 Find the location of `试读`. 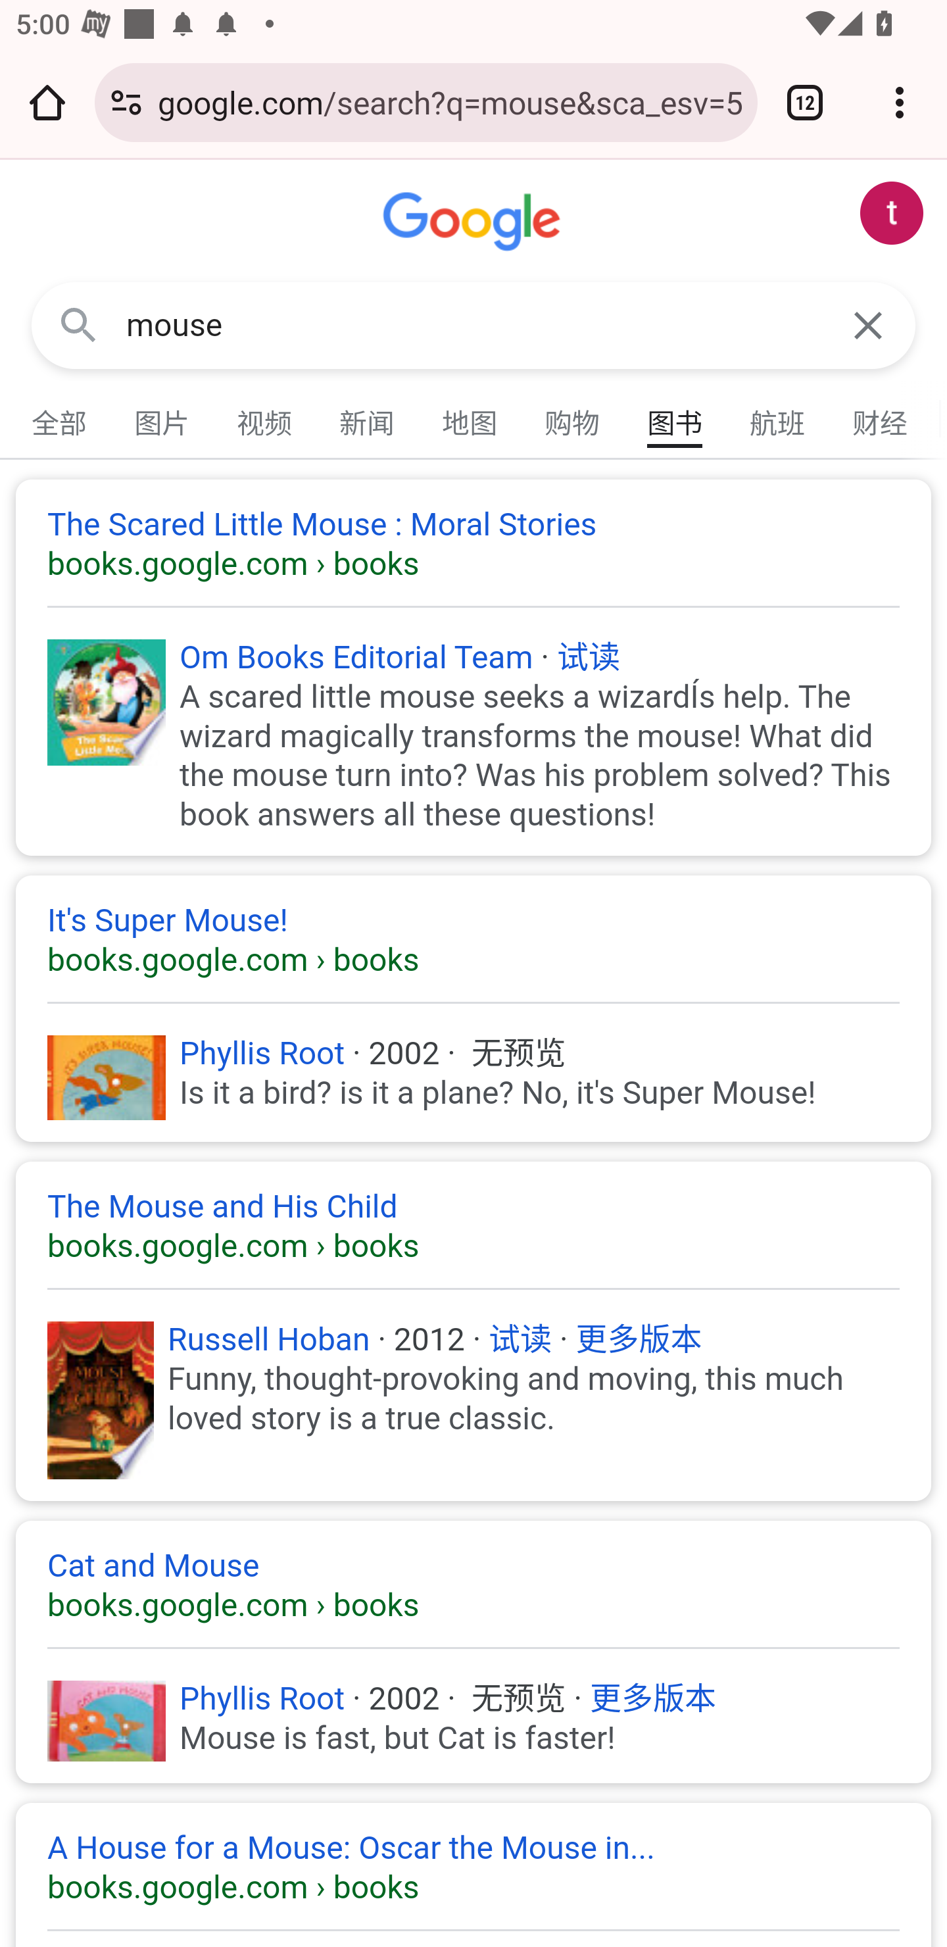

试读 is located at coordinates (520, 1339).